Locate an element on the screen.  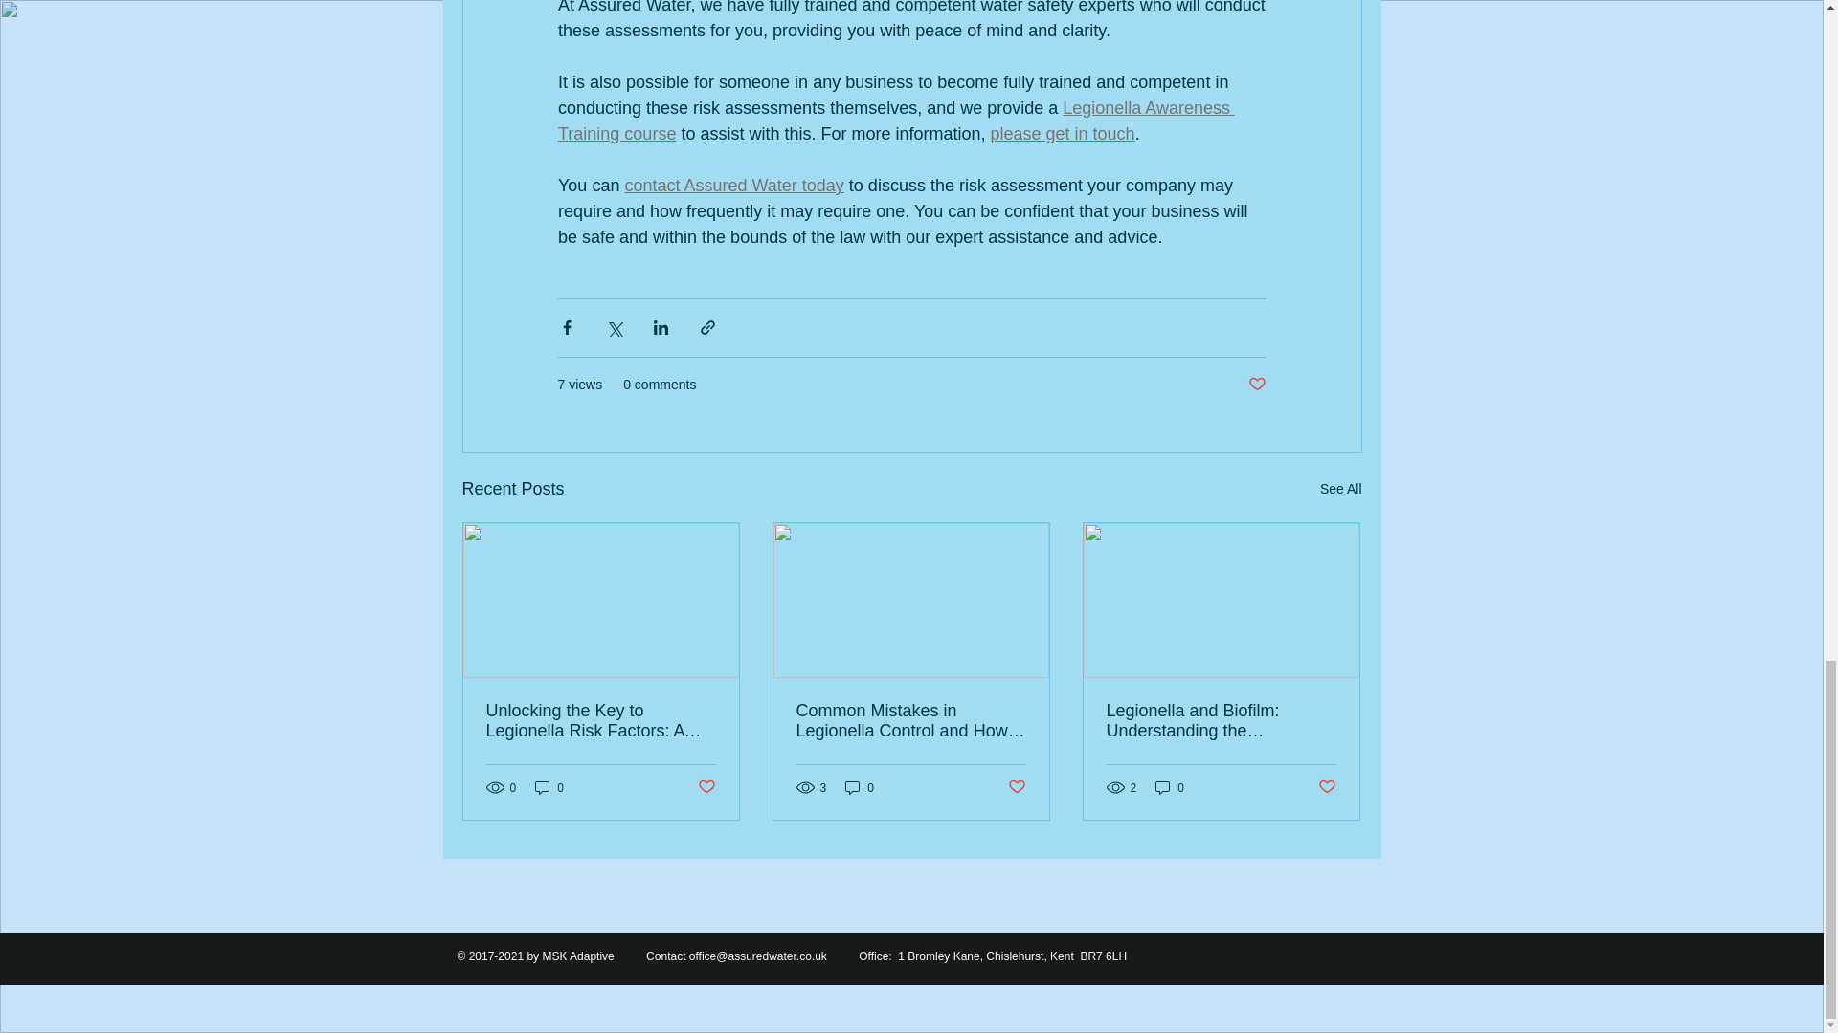
Legionella Awareness Training course is located at coordinates (894, 121).